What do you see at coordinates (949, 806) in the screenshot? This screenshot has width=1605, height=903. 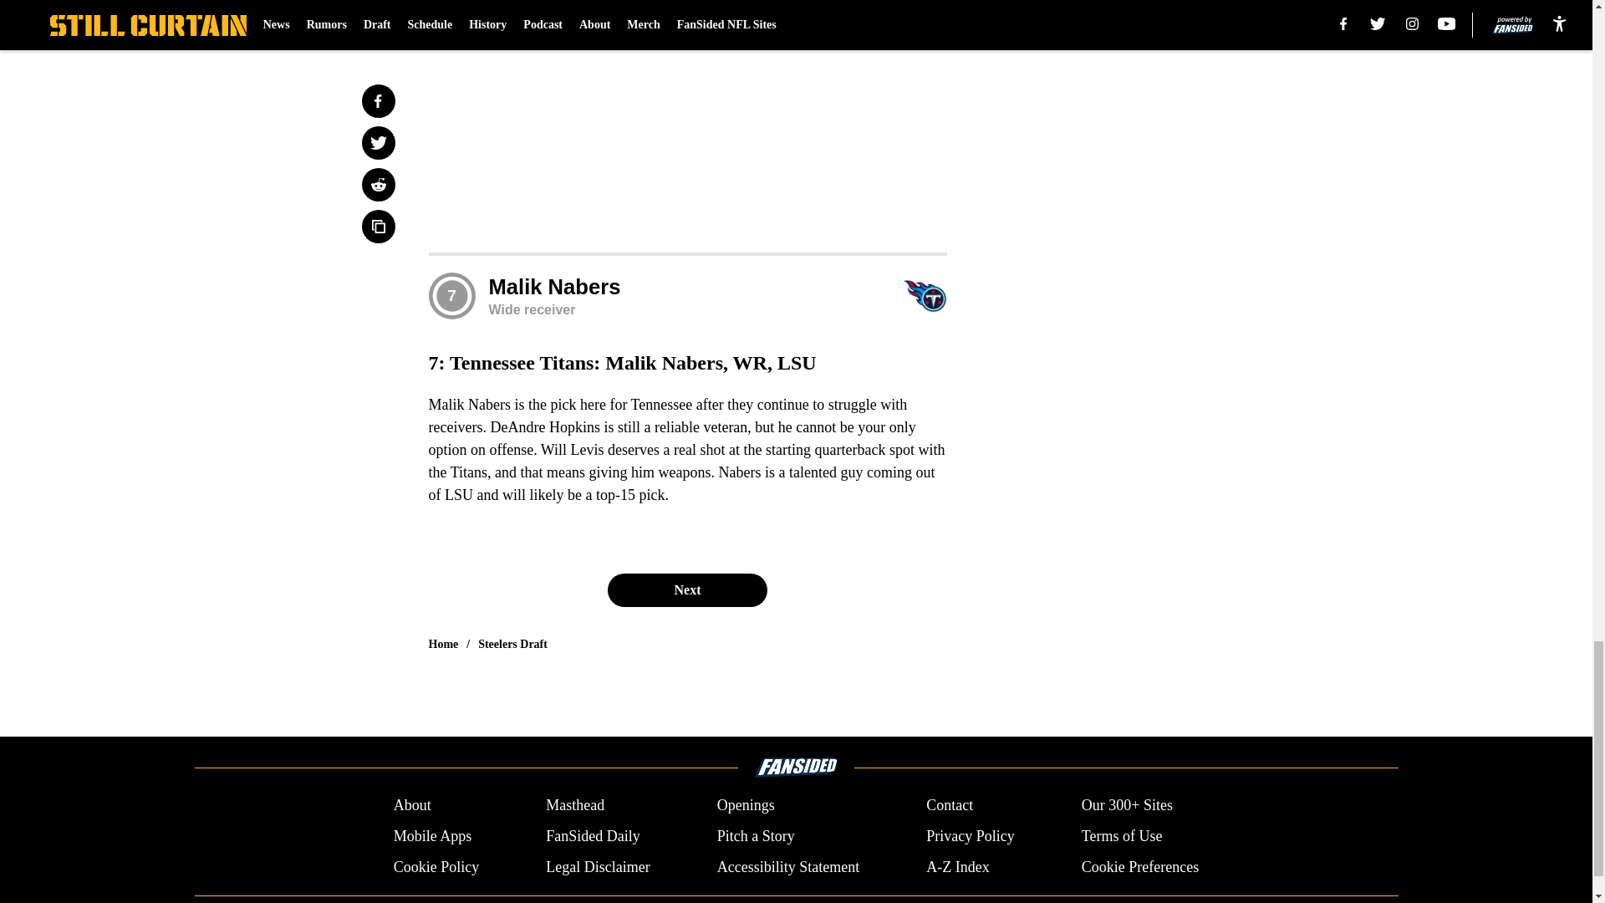 I see `Contact` at bounding box center [949, 806].